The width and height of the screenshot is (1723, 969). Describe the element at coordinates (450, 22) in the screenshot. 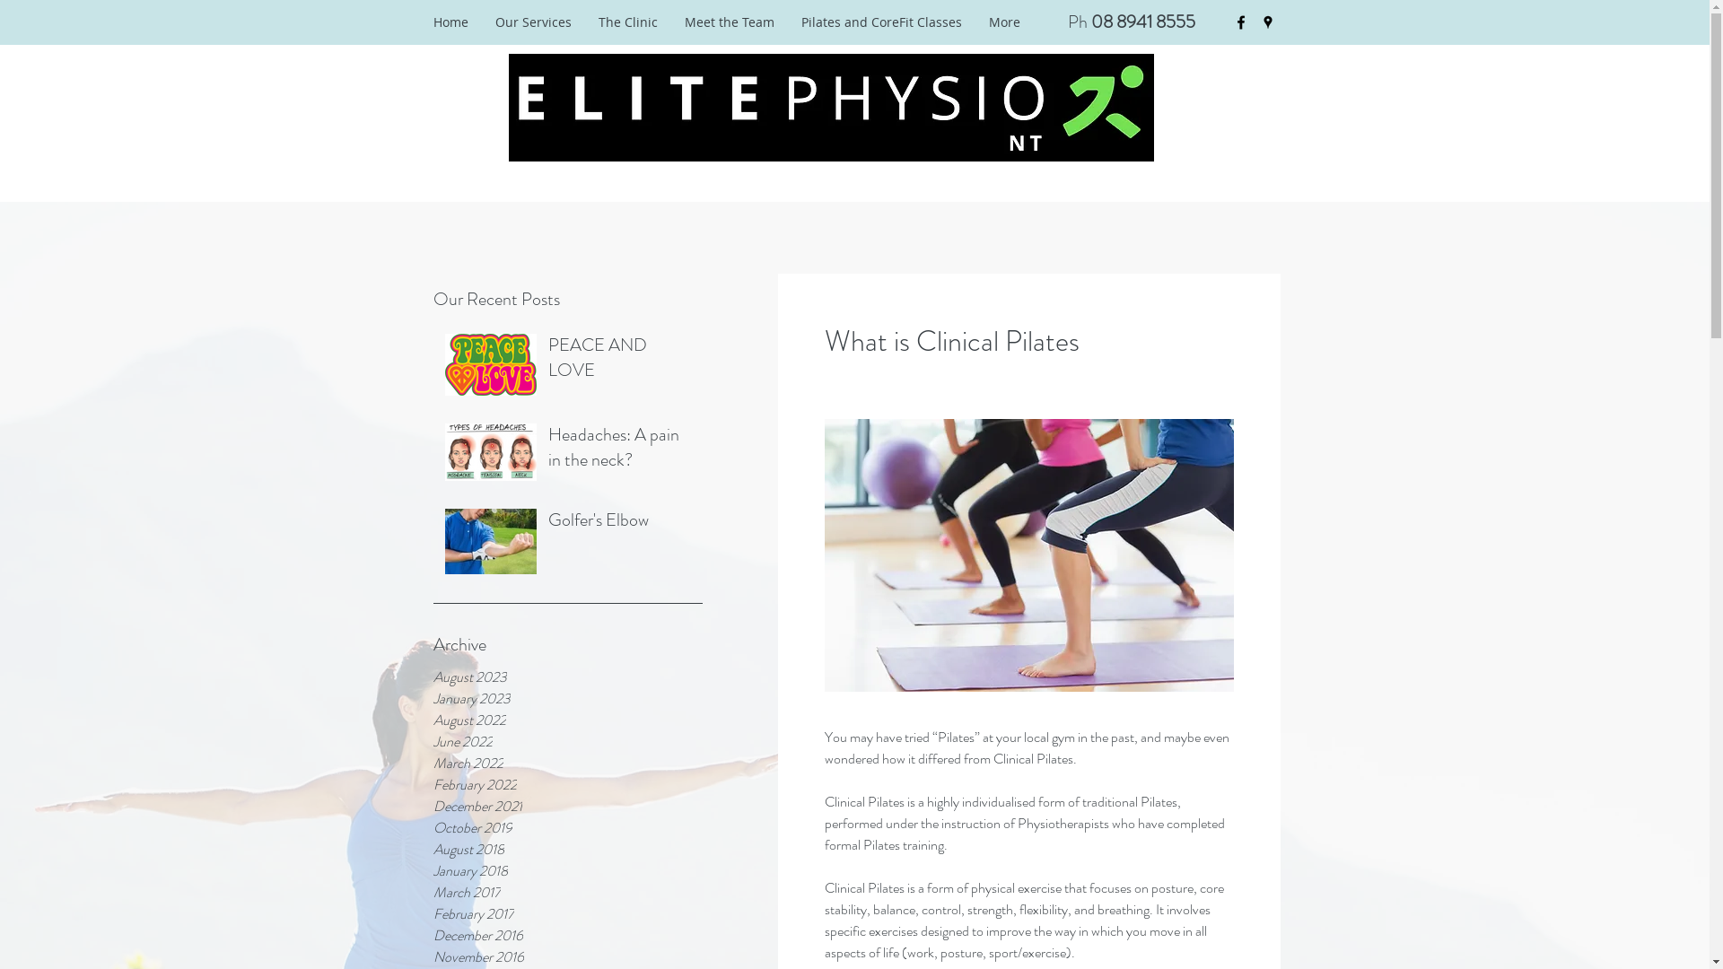

I see `Home` at that location.